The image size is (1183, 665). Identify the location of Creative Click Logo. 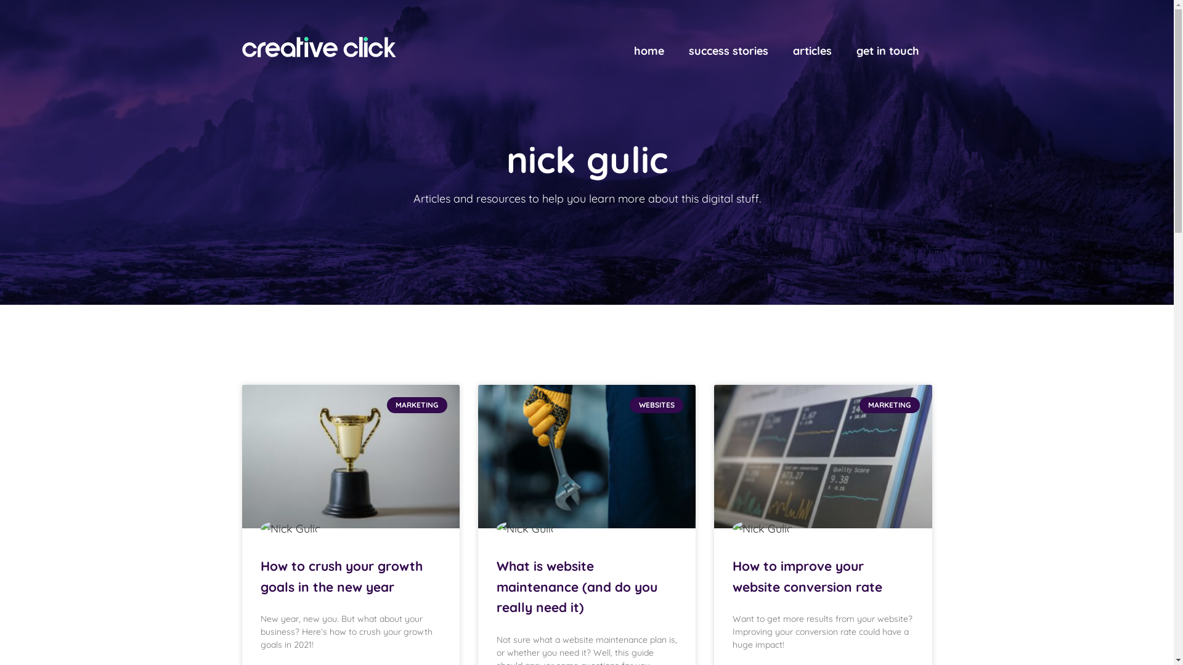
(319, 47).